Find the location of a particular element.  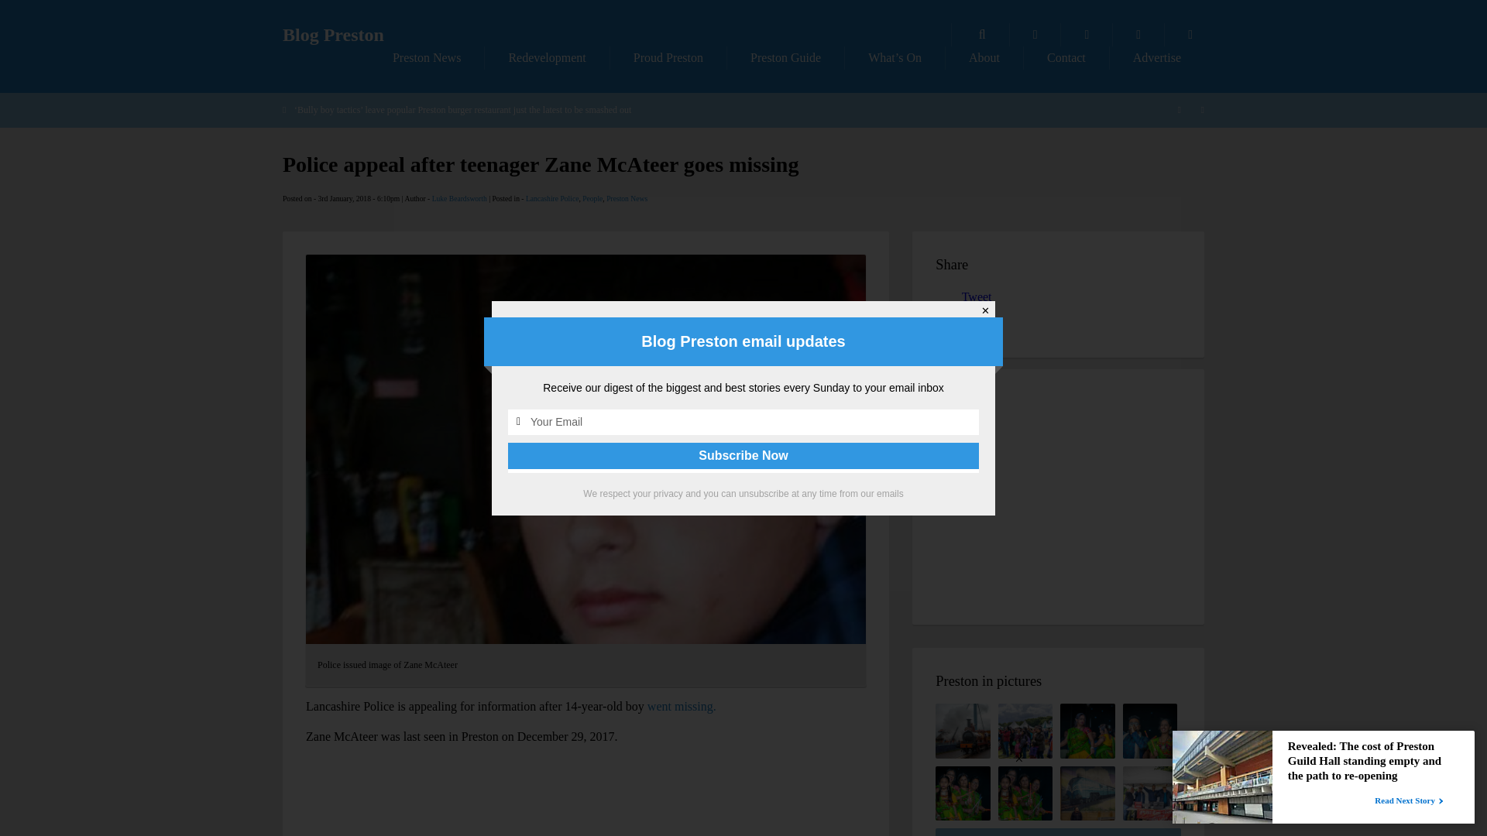

About is located at coordinates (984, 57).